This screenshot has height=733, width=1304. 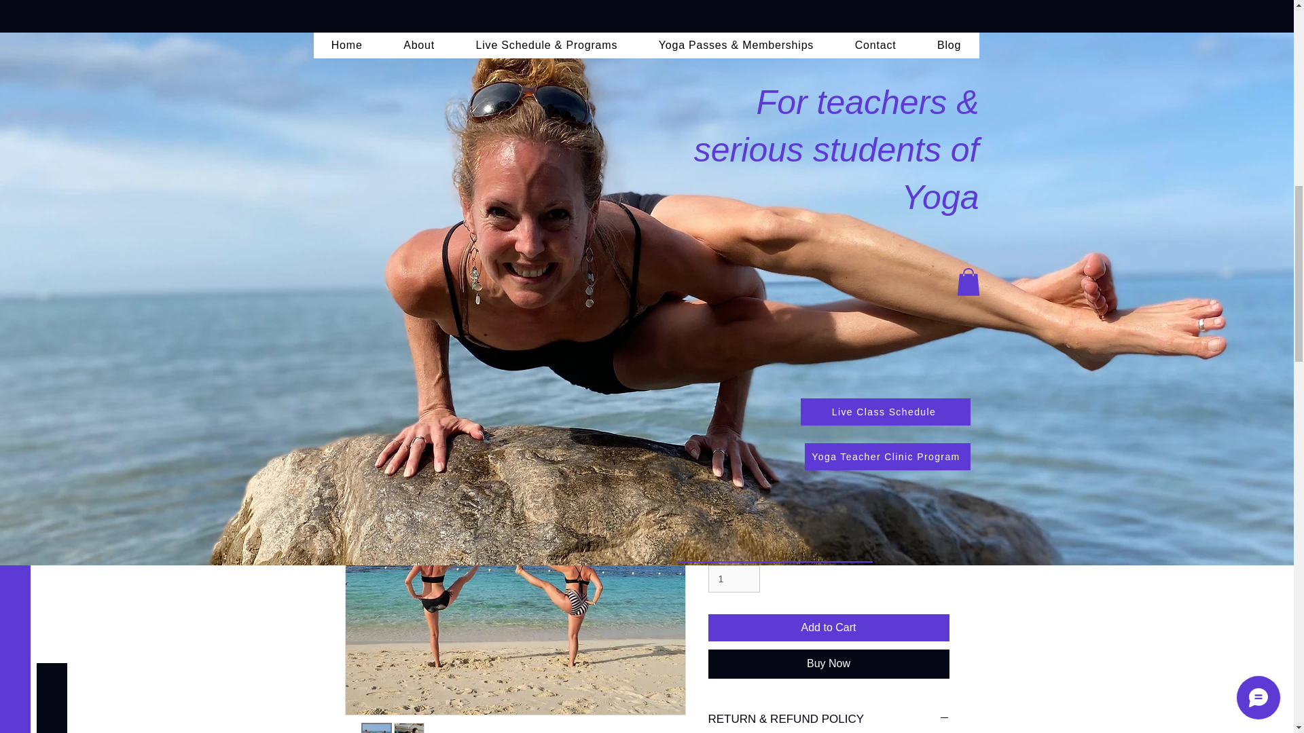 What do you see at coordinates (733, 578) in the screenshot?
I see `1` at bounding box center [733, 578].